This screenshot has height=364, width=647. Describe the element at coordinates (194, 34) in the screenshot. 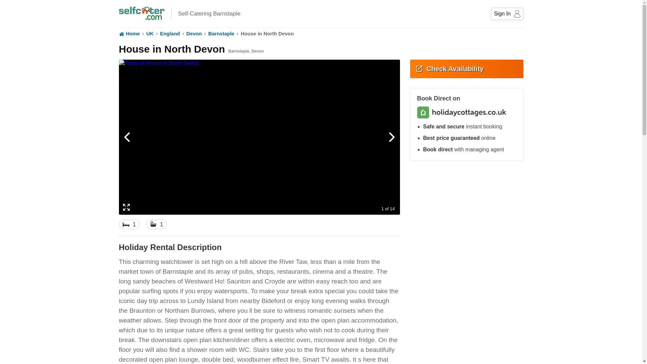

I see `Holiday Rentals Barnstaple` at that location.